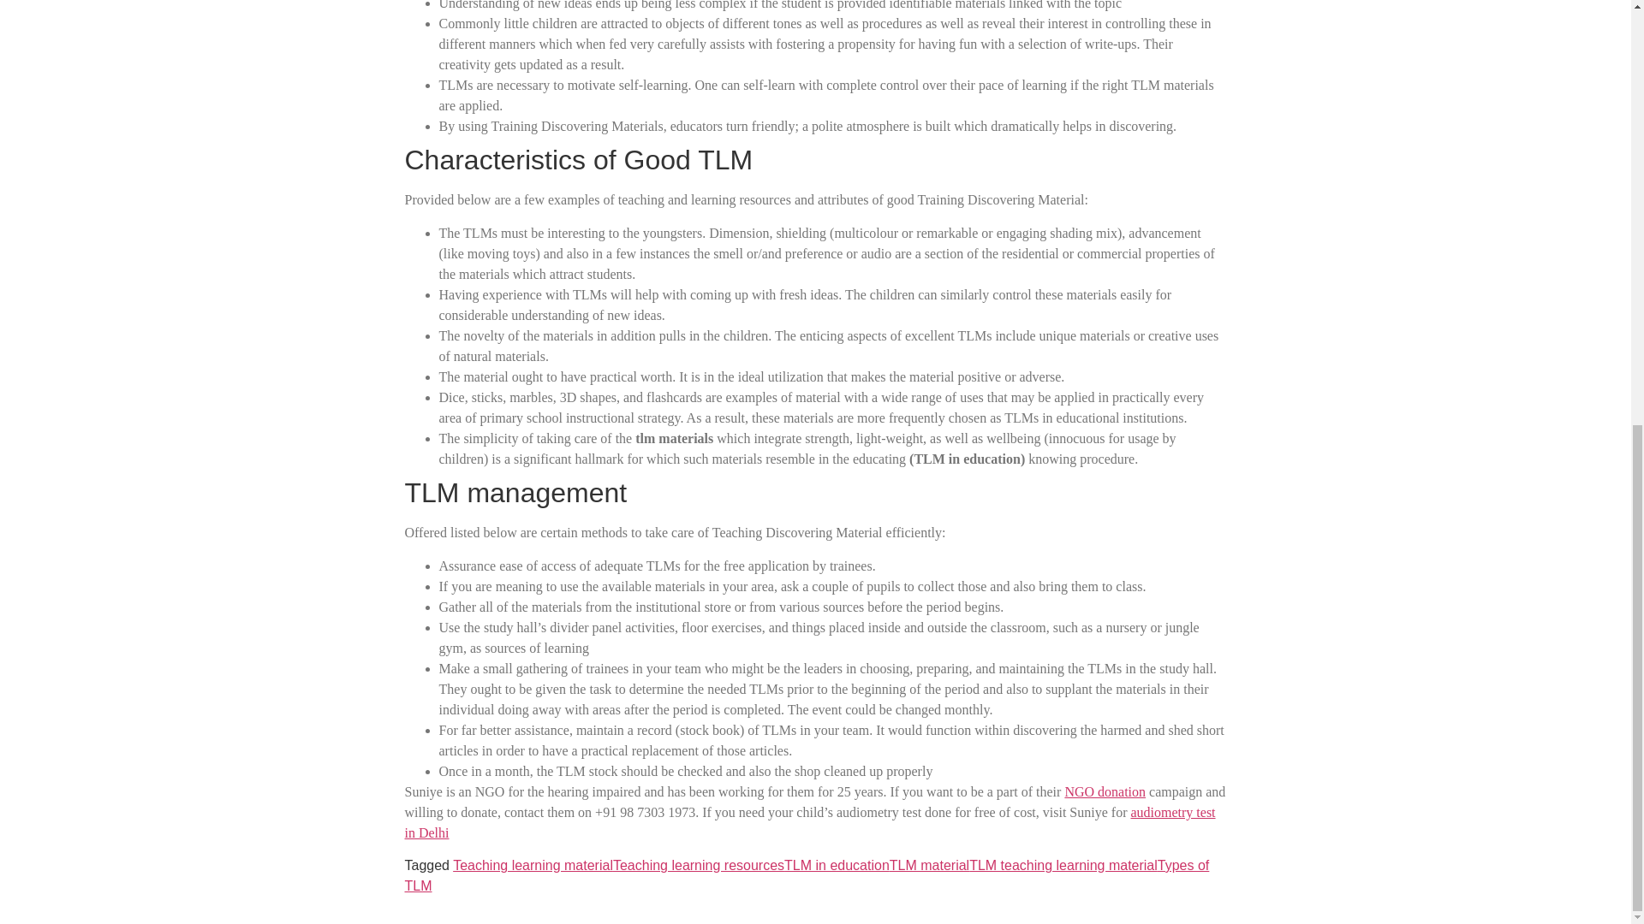 This screenshot has width=1644, height=924. Describe the element at coordinates (807, 876) in the screenshot. I see `Types of TLM` at that location.